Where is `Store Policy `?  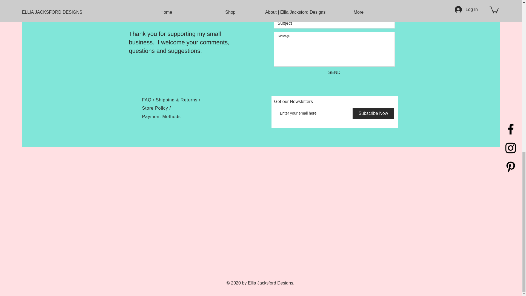 Store Policy  is located at coordinates (156, 108).